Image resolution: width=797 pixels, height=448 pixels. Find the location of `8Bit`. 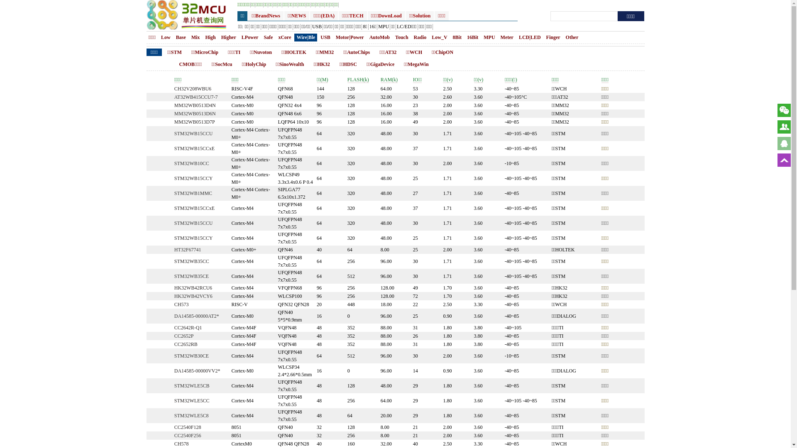

8Bit is located at coordinates (457, 37).